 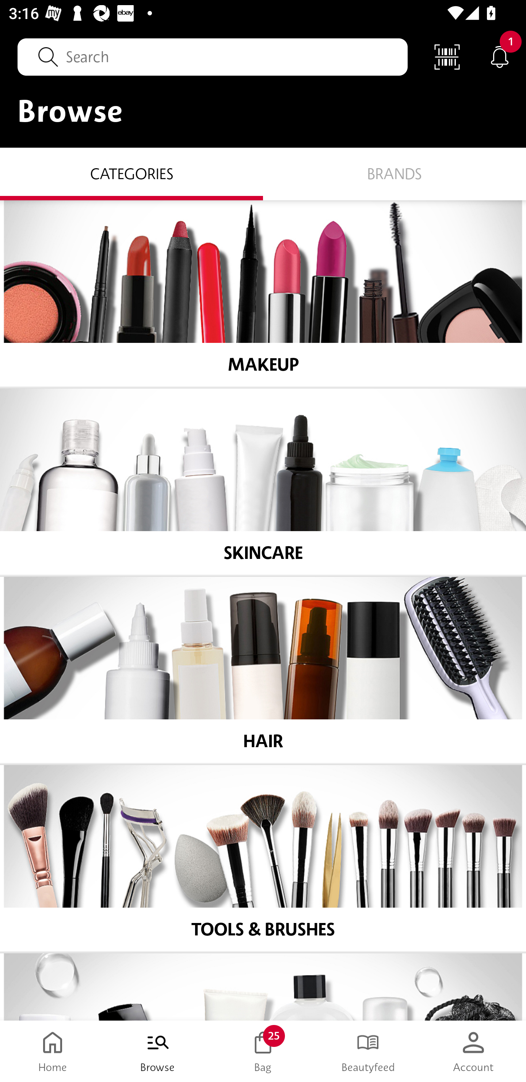 What do you see at coordinates (394, 173) in the screenshot?
I see `Brands BRANDS` at bounding box center [394, 173].